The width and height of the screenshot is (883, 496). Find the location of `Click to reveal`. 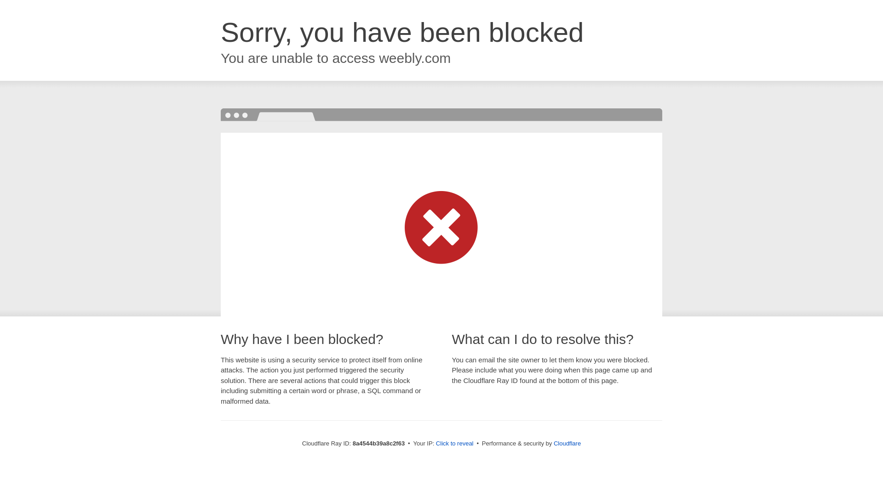

Click to reveal is located at coordinates (454, 444).